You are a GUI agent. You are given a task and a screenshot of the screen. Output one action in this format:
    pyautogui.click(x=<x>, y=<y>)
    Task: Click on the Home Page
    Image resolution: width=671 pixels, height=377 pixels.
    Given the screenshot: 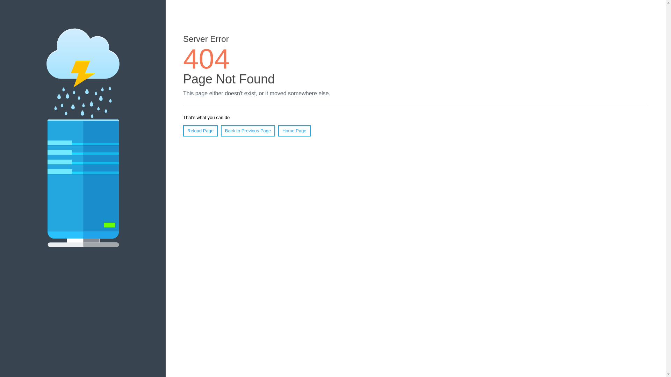 What is the action you would take?
    pyautogui.click(x=294, y=131)
    